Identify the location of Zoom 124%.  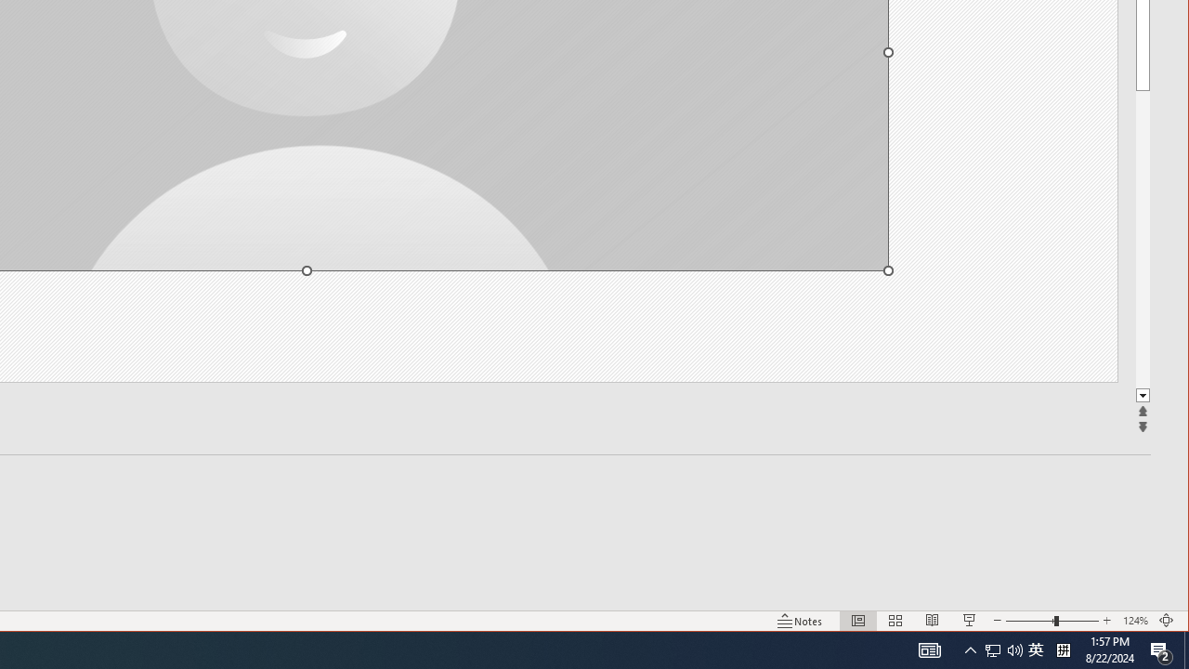
(1186, 650).